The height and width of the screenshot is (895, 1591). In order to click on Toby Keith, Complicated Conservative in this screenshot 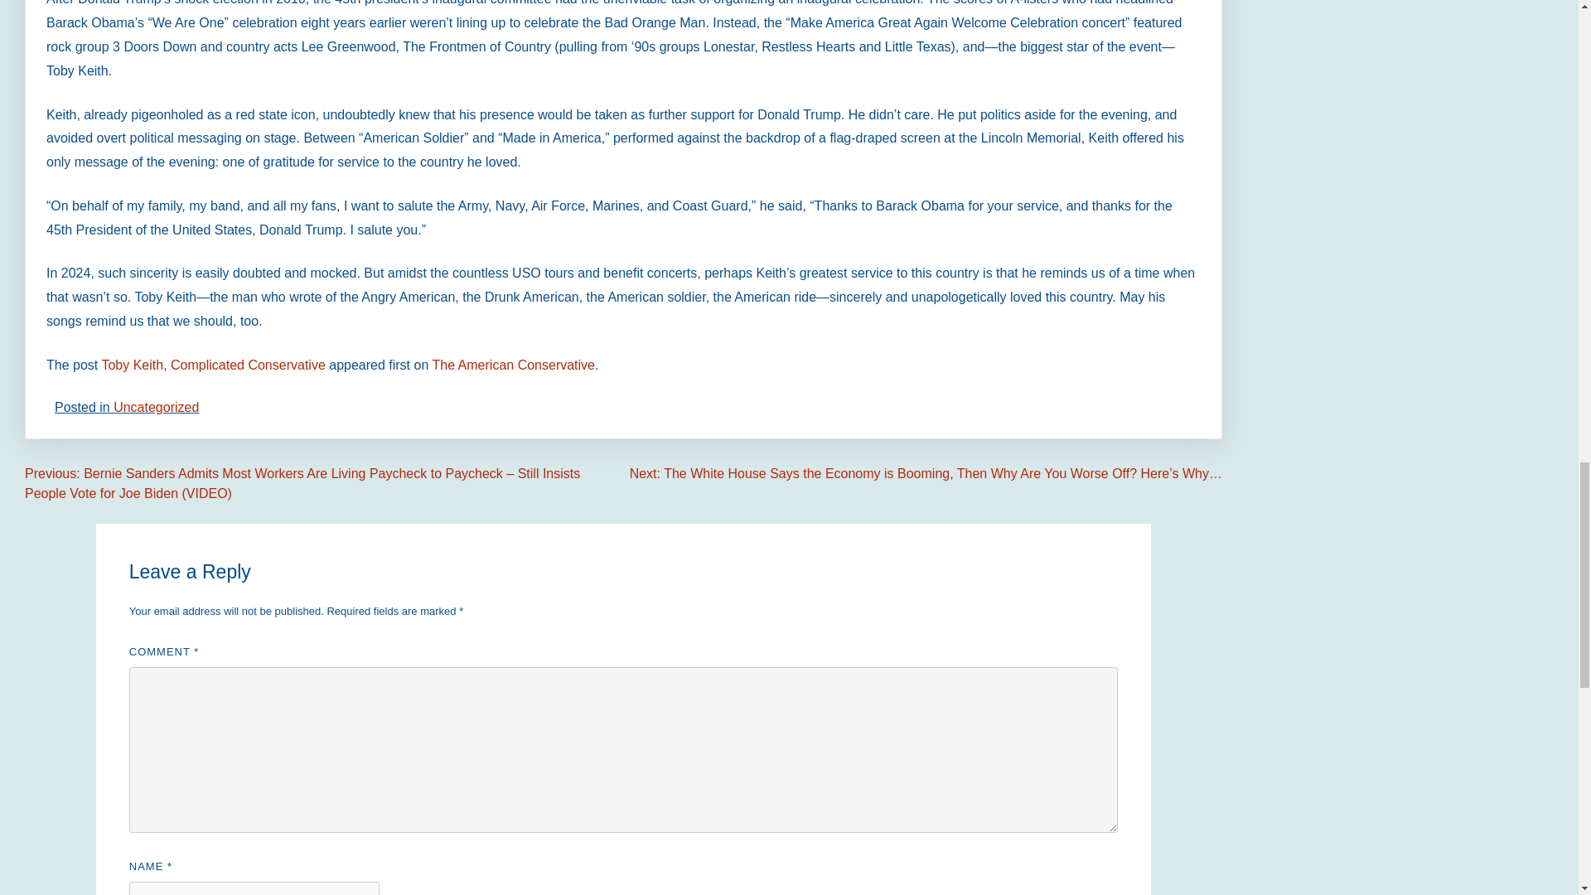, I will do `click(212, 365)`.